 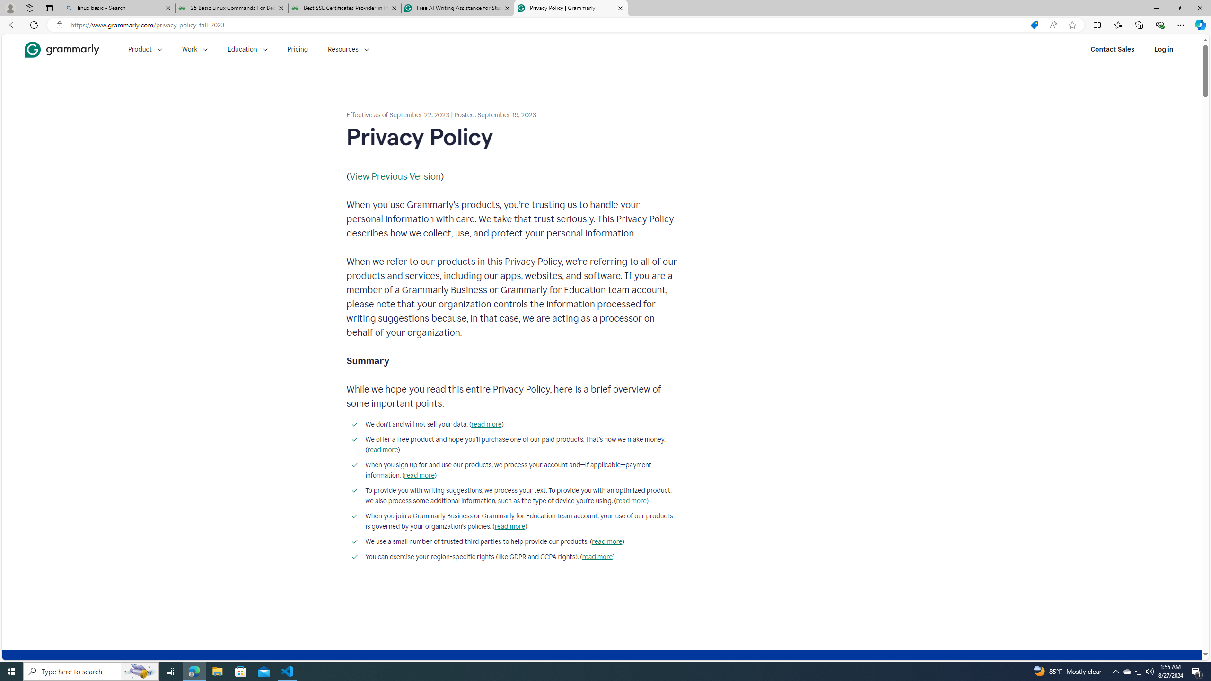 I want to click on Log in, so click(x=1164, y=49).